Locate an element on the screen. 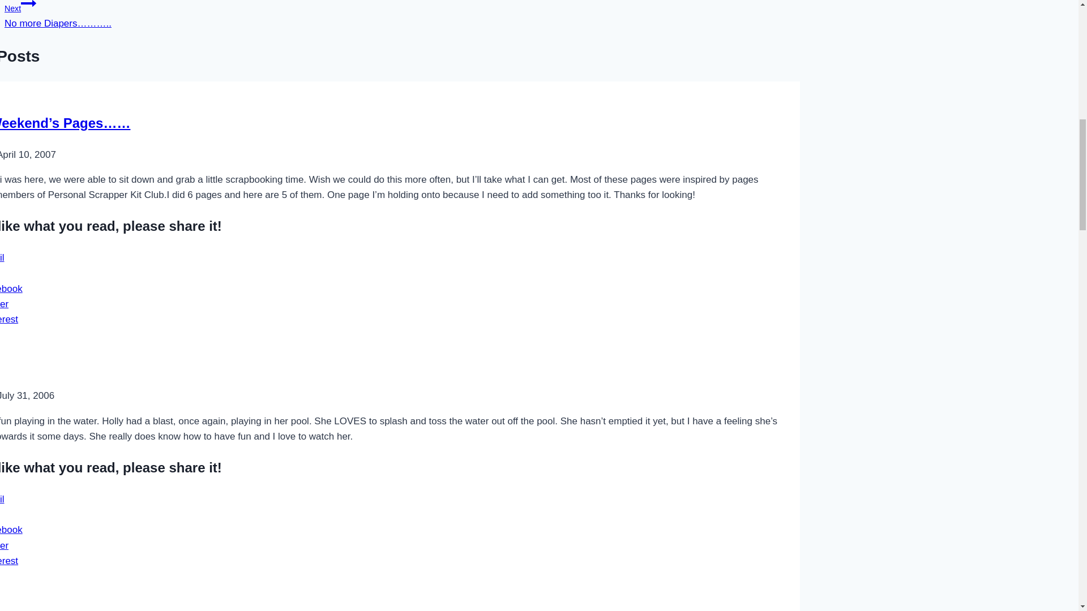 The image size is (1087, 611). Click to share on Pinterest is located at coordinates (9, 561).